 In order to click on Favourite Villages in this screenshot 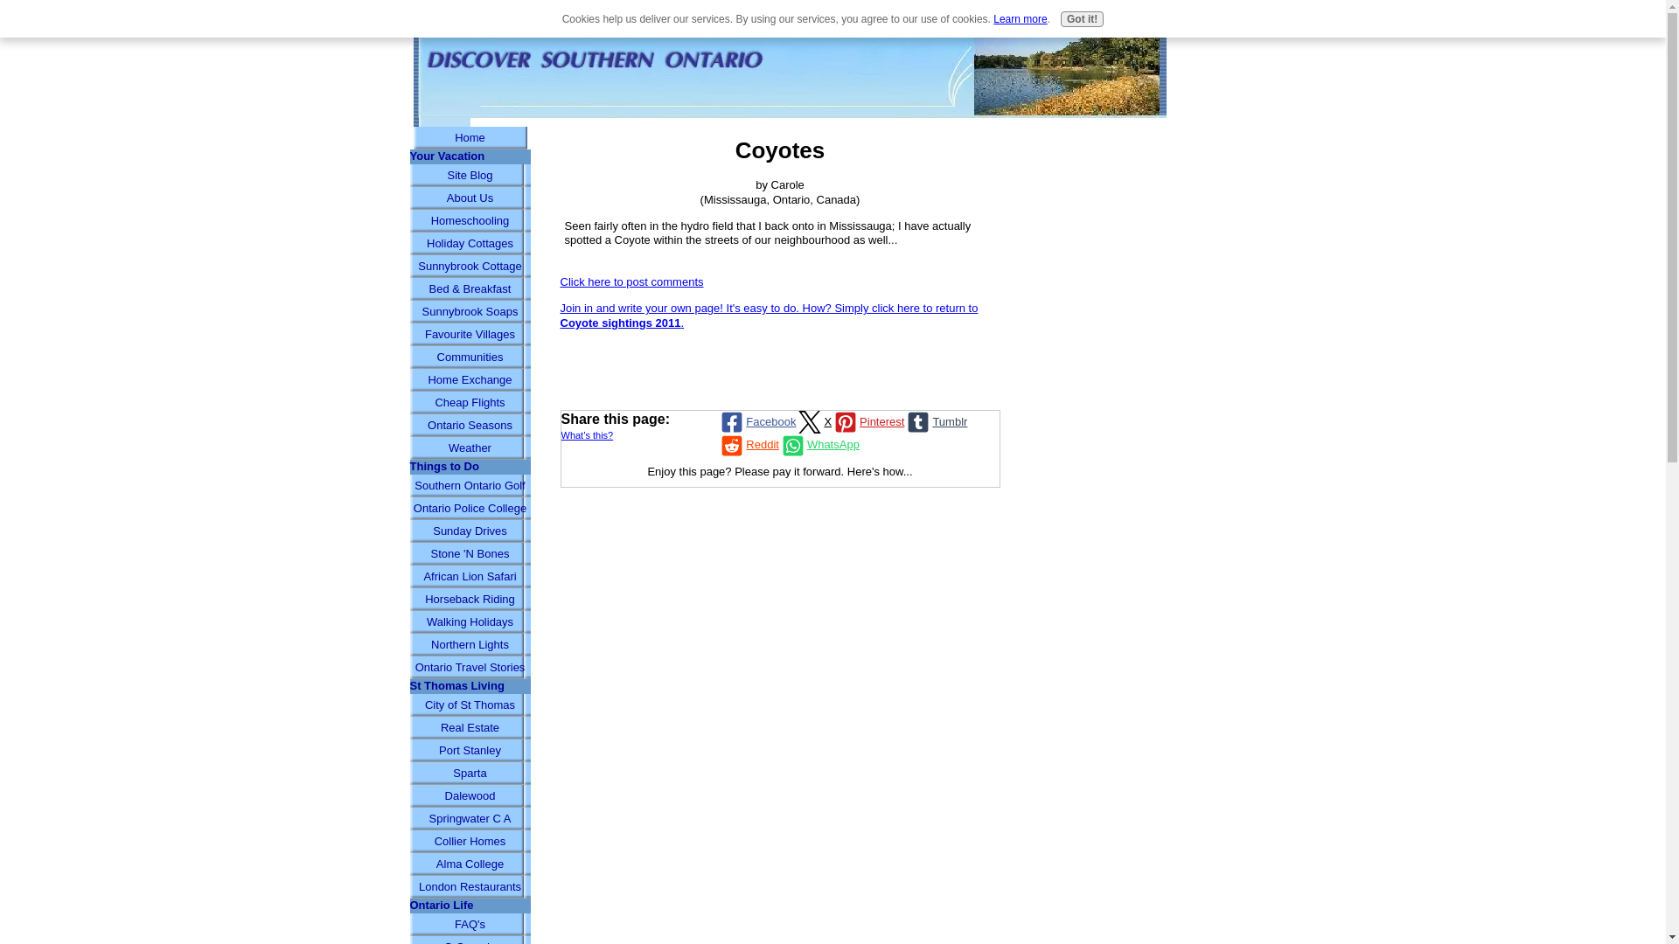, I will do `click(470, 335)`.